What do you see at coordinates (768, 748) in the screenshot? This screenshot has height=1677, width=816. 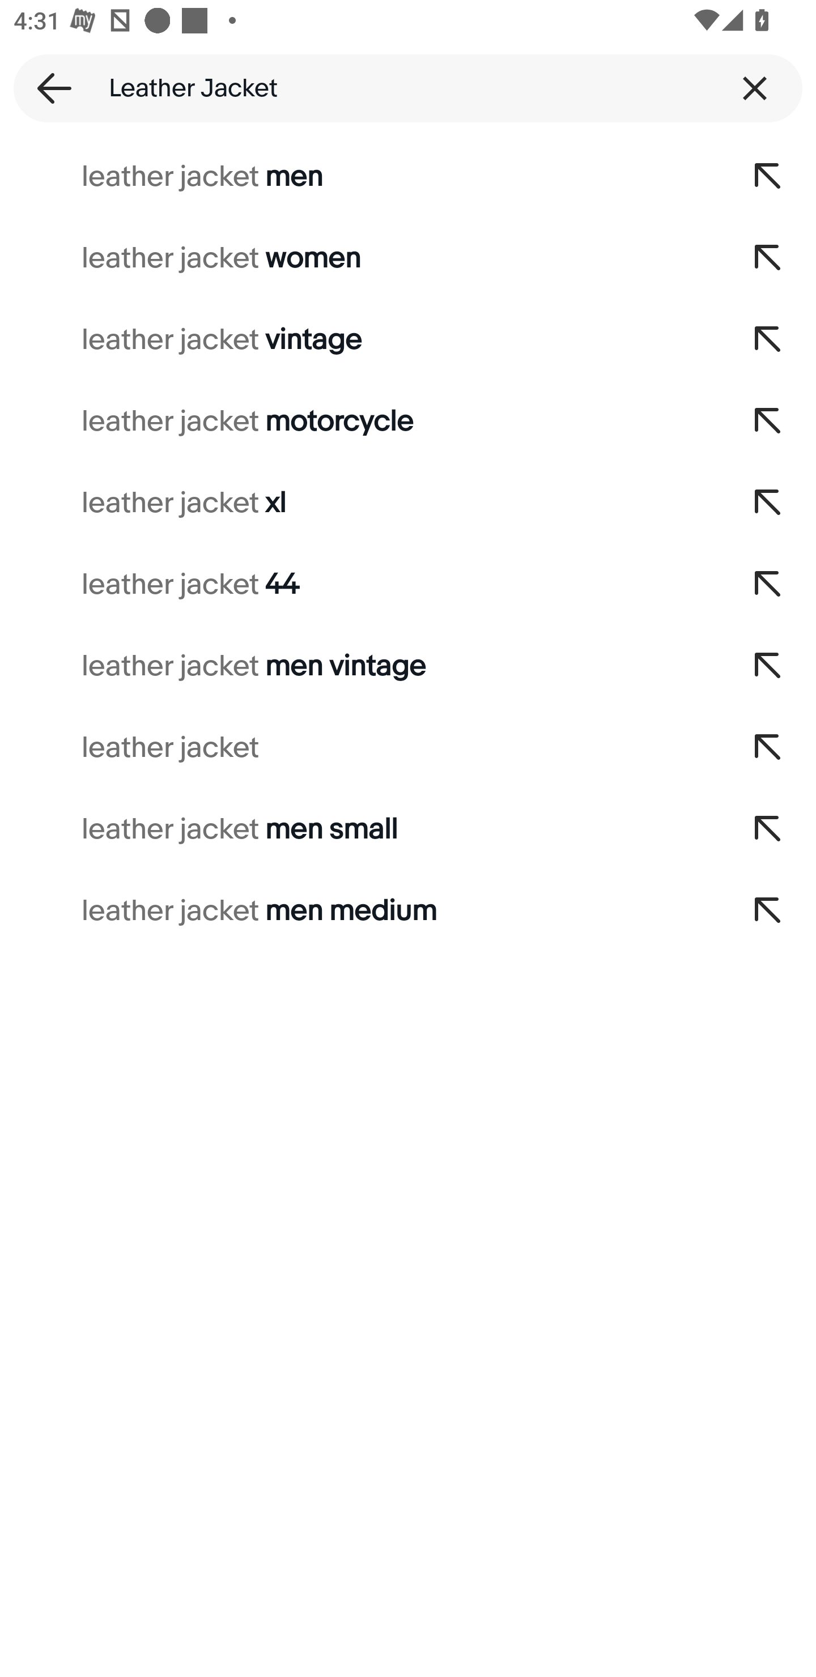 I see `Add to search query,leather jacket` at bounding box center [768, 748].